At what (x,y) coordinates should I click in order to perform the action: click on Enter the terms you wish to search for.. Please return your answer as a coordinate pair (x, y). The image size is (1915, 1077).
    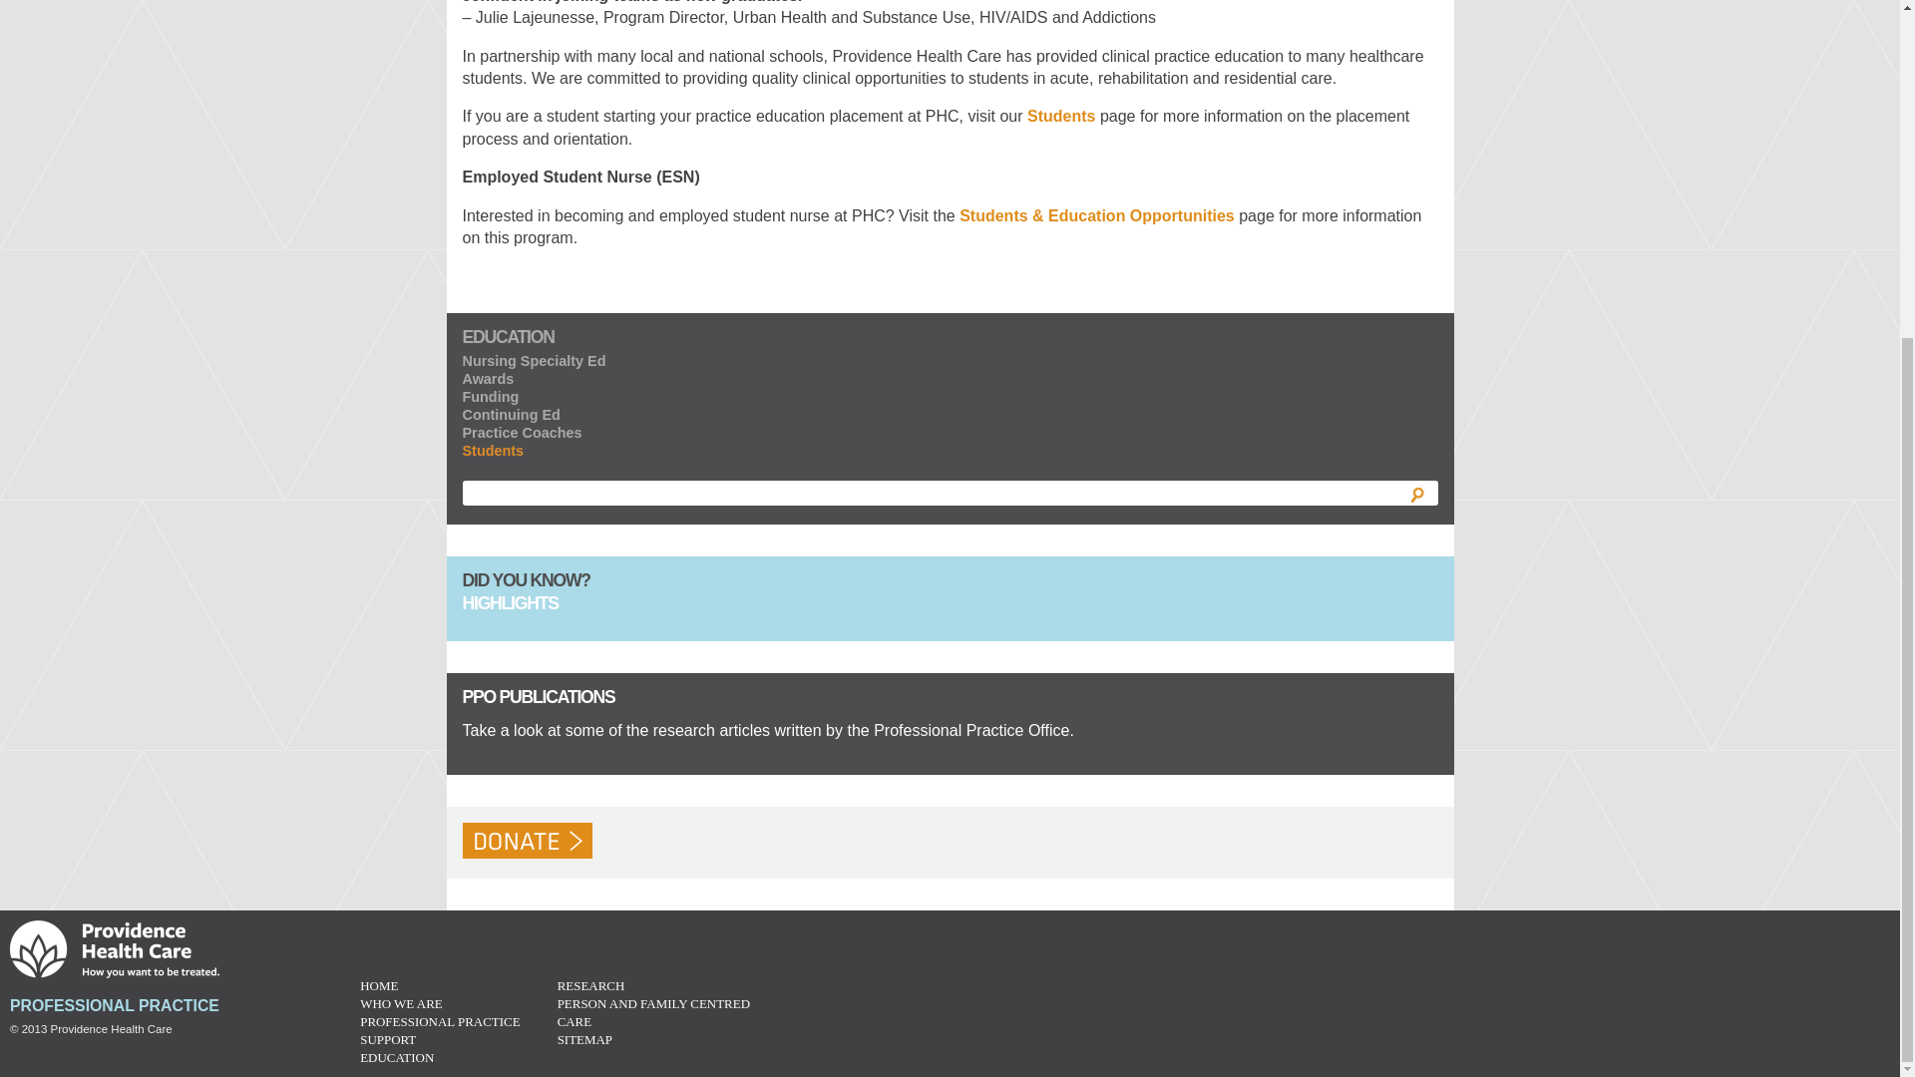
    Looking at the image, I should click on (950, 493).